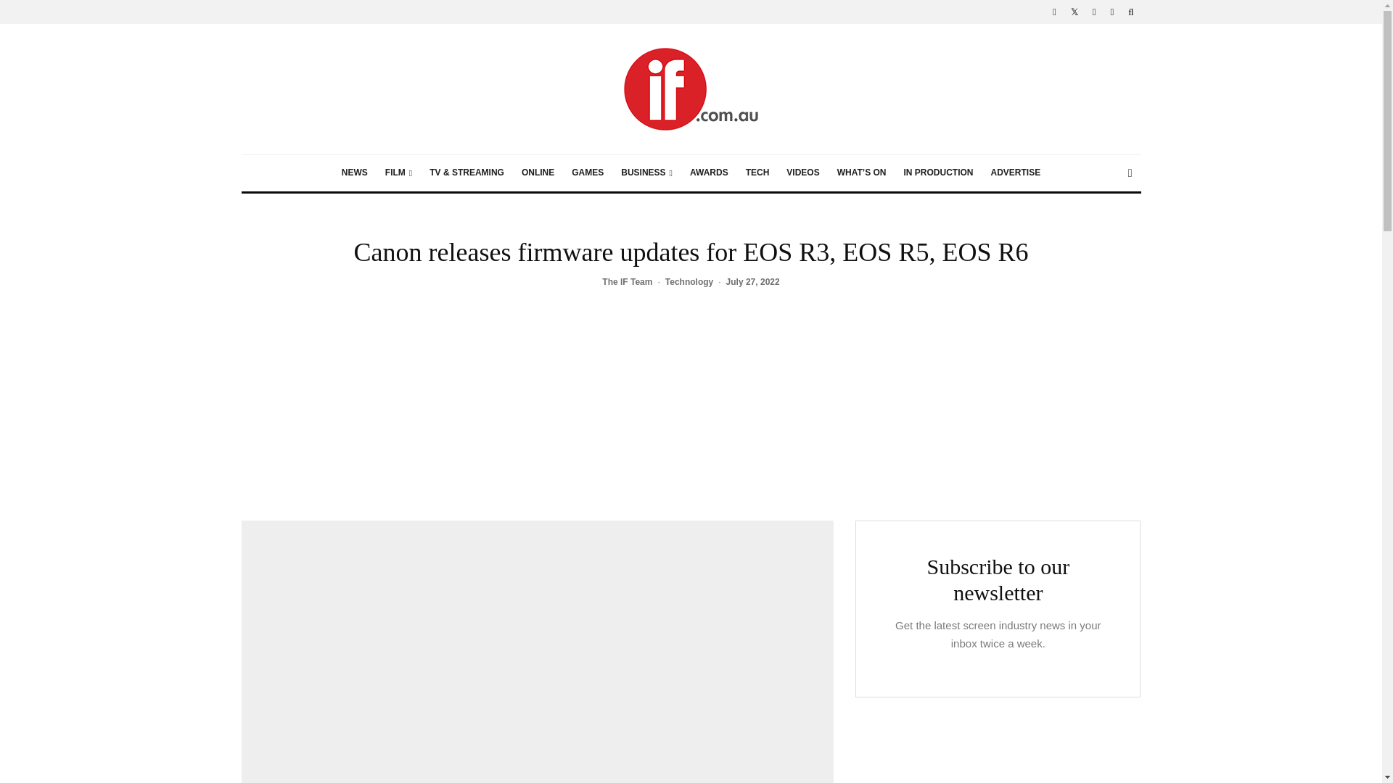 This screenshot has width=1393, height=783. Describe the element at coordinates (627, 282) in the screenshot. I see `Posts by The IF Team` at that location.